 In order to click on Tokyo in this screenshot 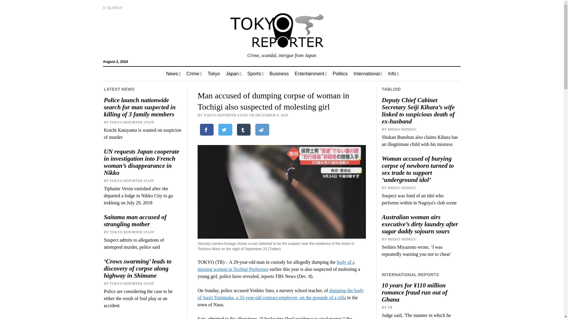, I will do `click(214, 74)`.